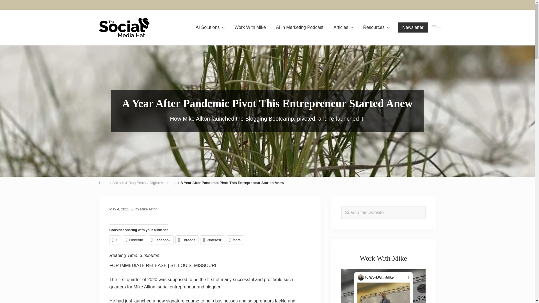 Image resolution: width=539 pixels, height=303 pixels. What do you see at coordinates (383, 4) in the screenshot?
I see `Pinterest` at bounding box center [383, 4].